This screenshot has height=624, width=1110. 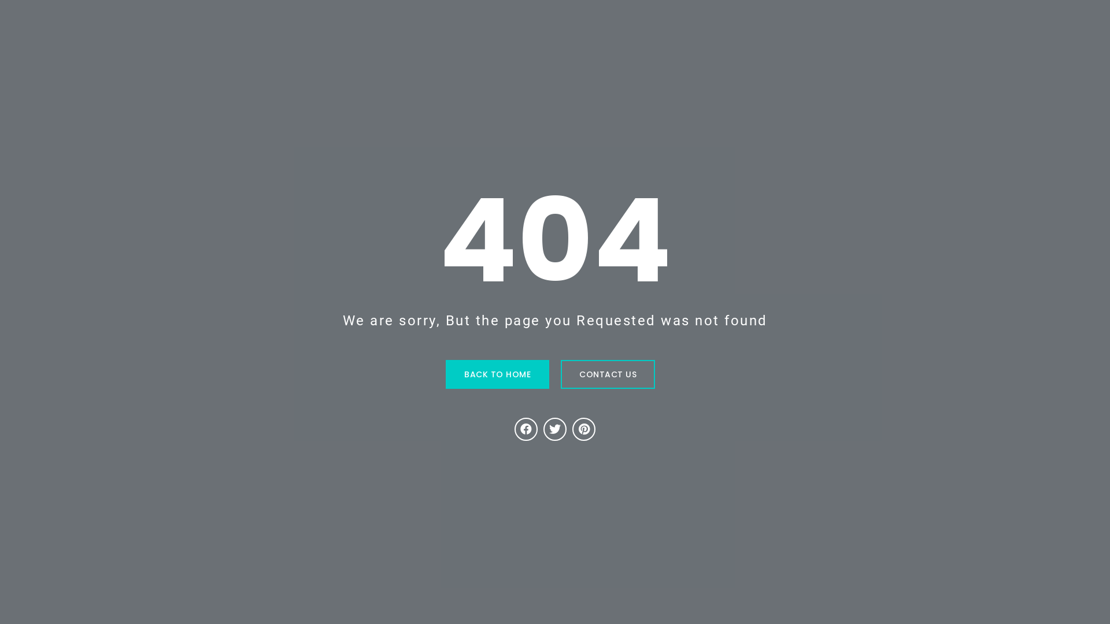 What do you see at coordinates (608, 374) in the screenshot?
I see `CONTACT US` at bounding box center [608, 374].